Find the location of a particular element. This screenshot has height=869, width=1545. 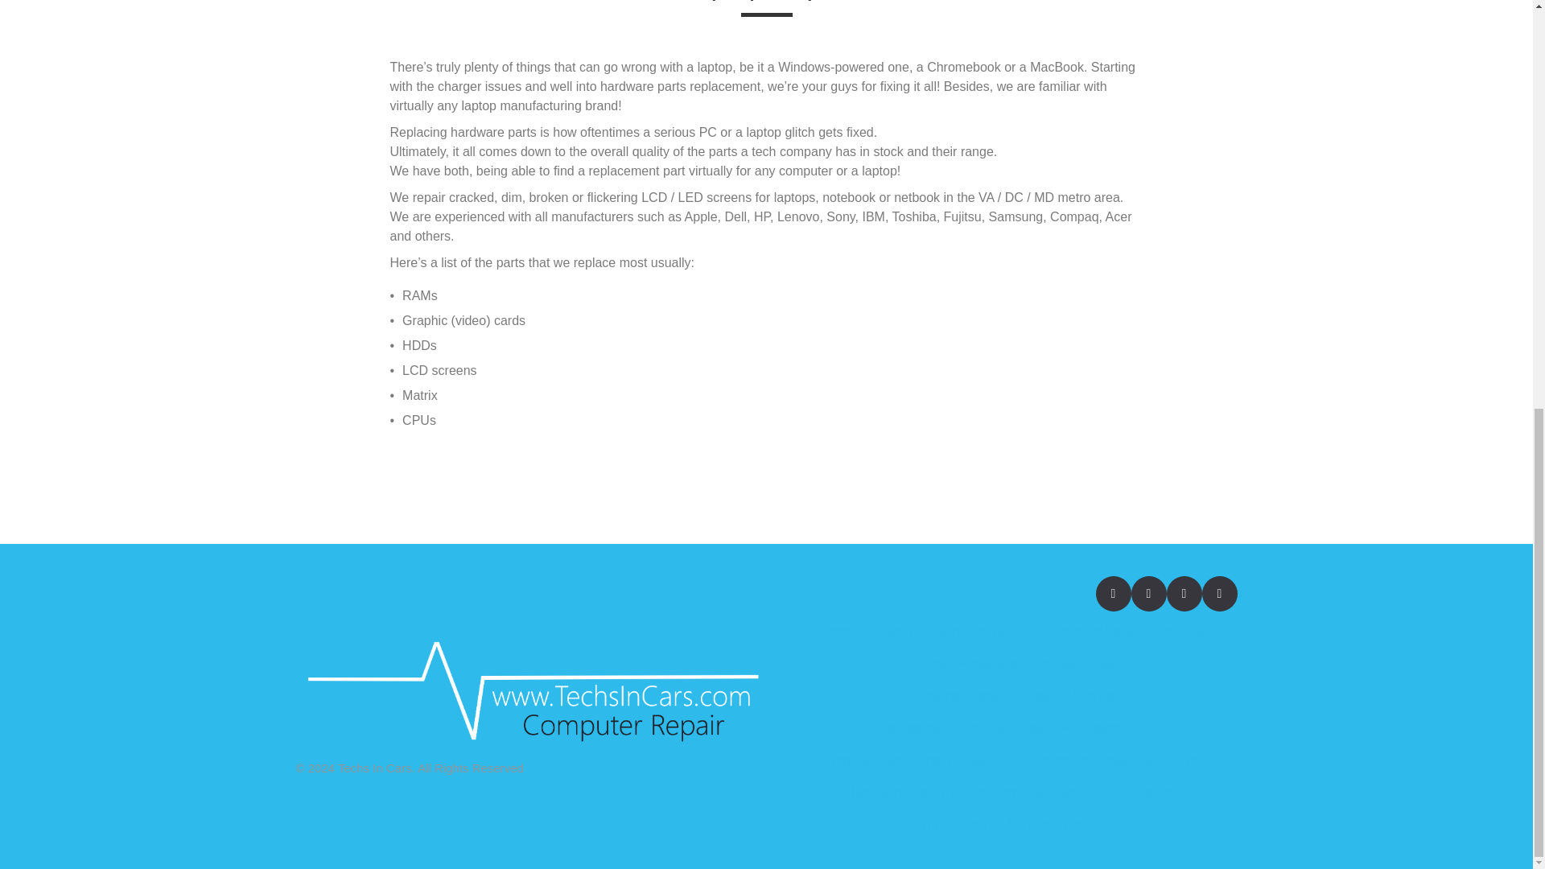

Google is located at coordinates (1219, 594).